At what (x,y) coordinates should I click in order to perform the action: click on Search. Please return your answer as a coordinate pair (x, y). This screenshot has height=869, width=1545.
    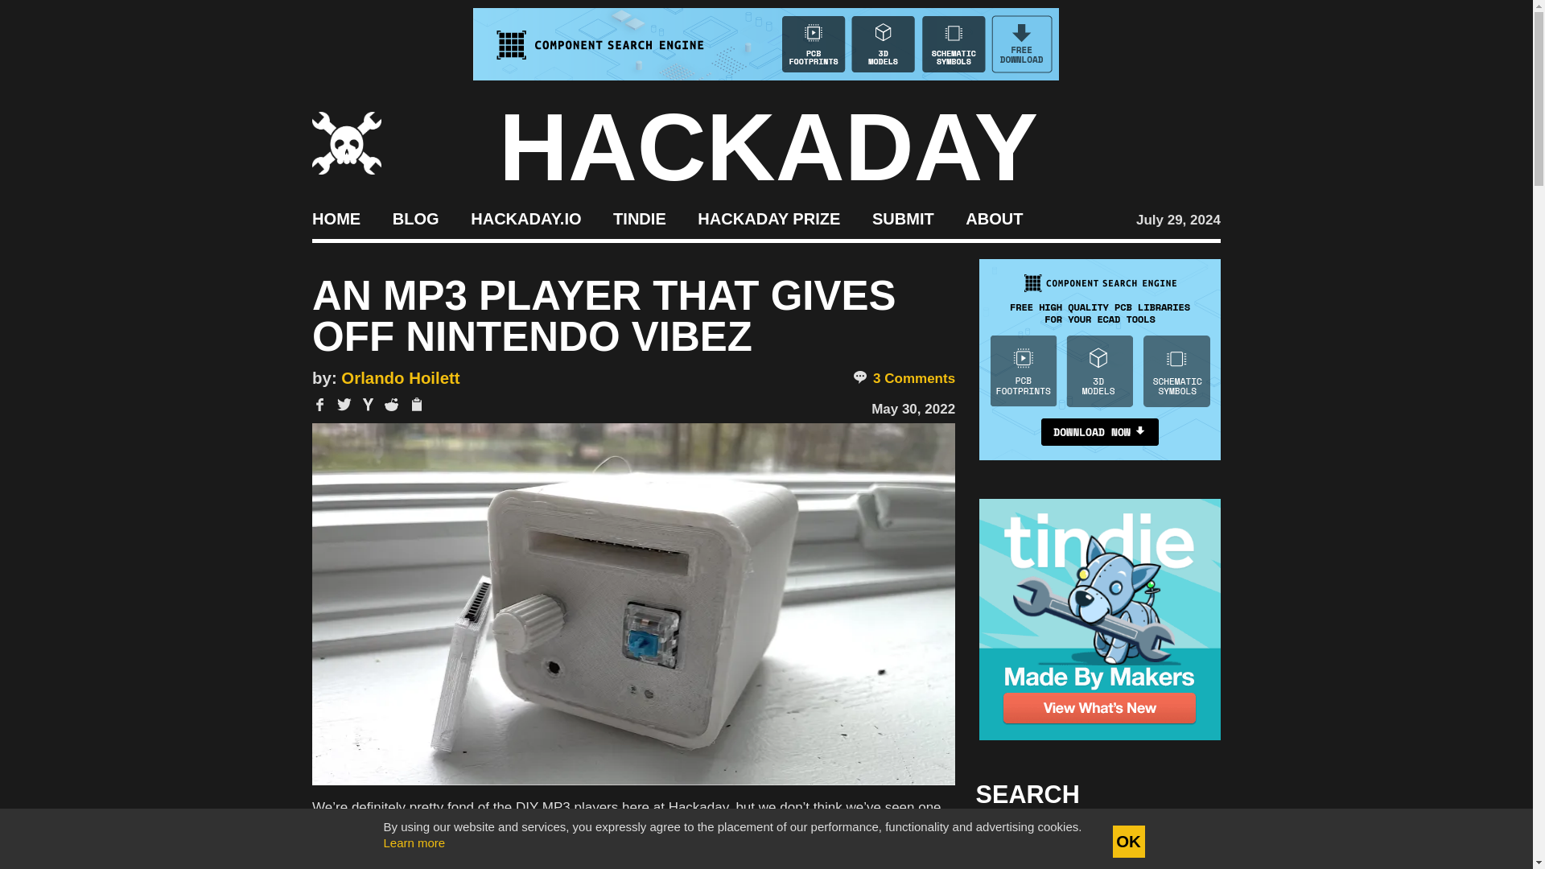
    Looking at the image, I should click on (1183, 842).